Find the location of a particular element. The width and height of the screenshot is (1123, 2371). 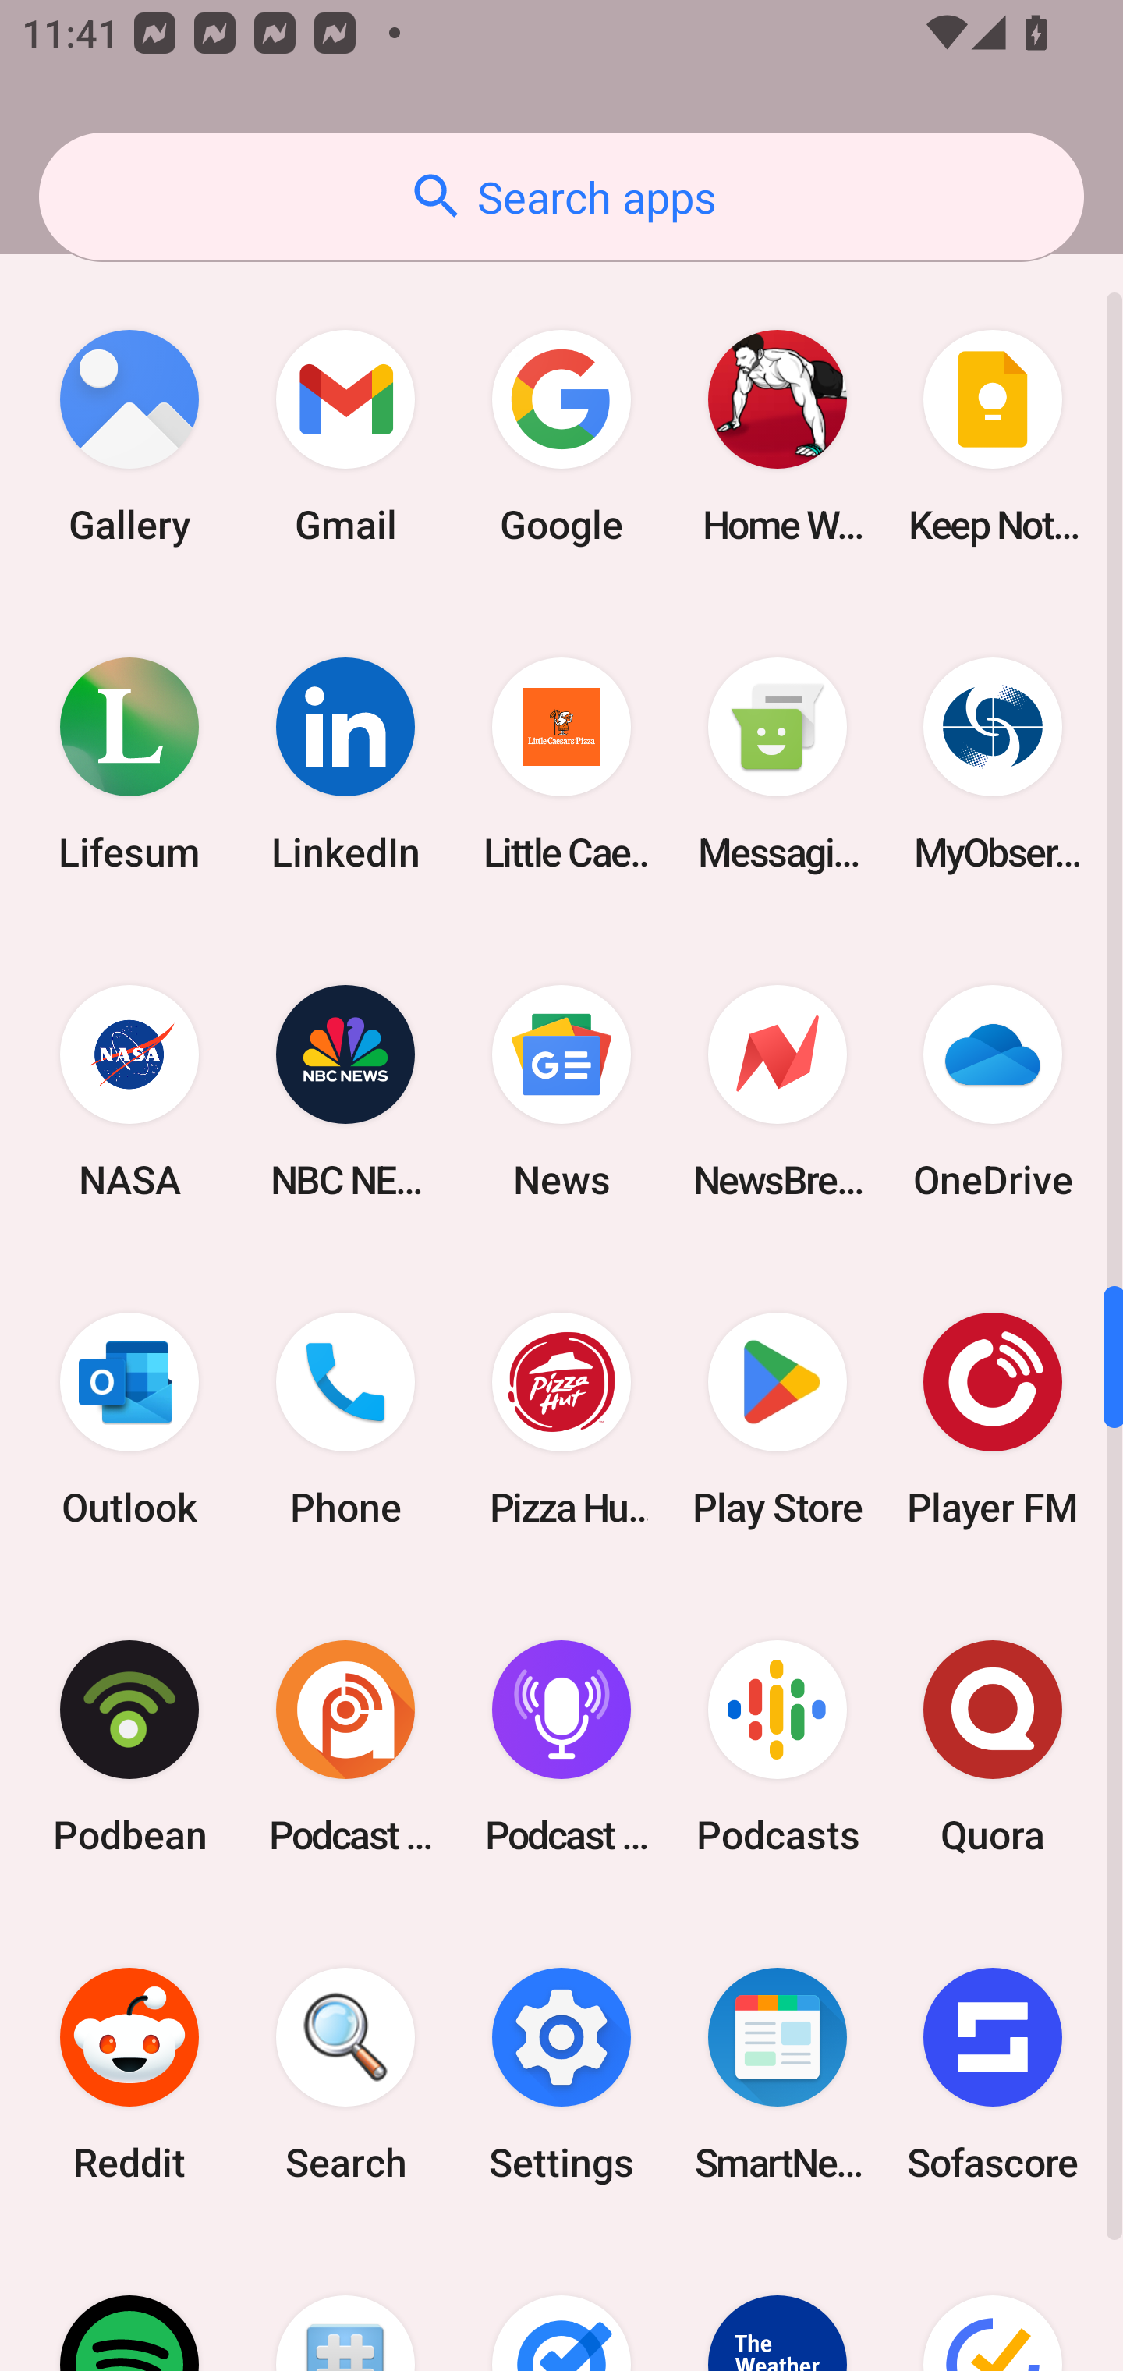

Phone is located at coordinates (345, 1419).